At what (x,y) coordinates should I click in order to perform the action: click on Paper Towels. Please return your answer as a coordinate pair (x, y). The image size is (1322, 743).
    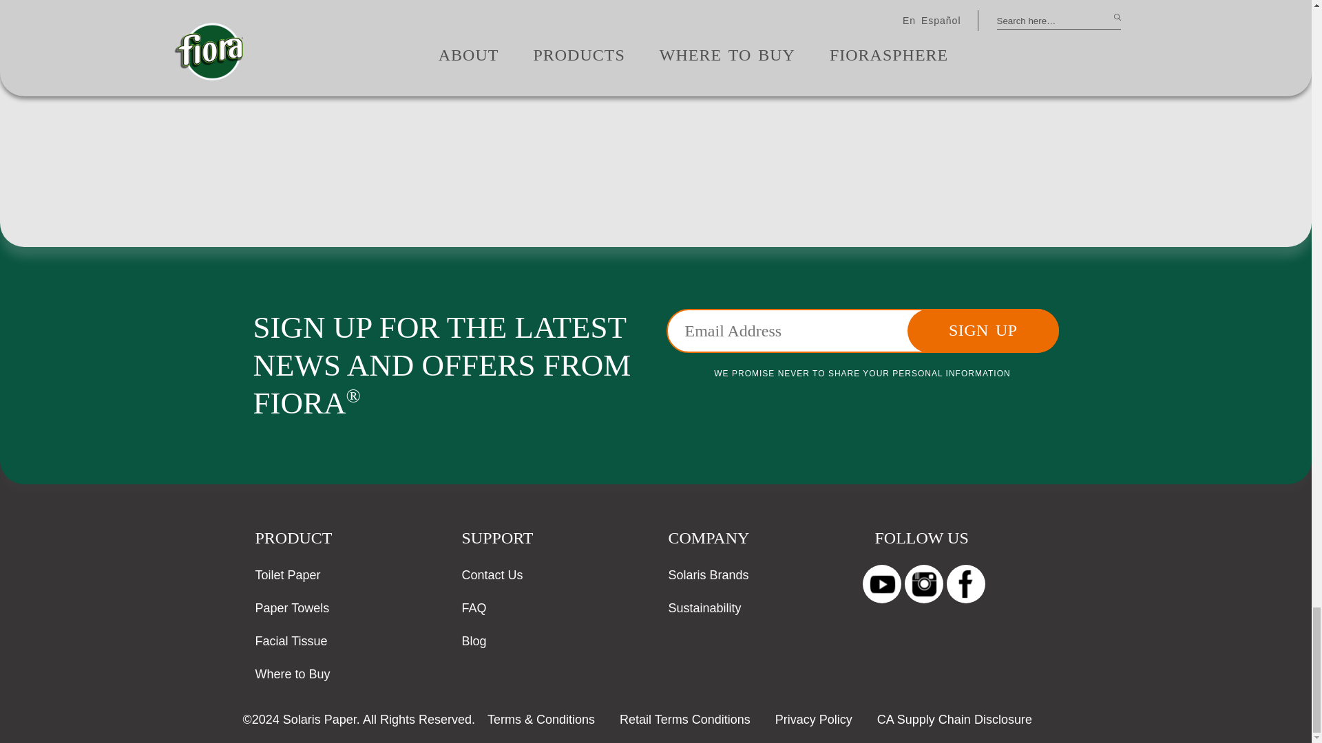
    Looking at the image, I should click on (292, 614).